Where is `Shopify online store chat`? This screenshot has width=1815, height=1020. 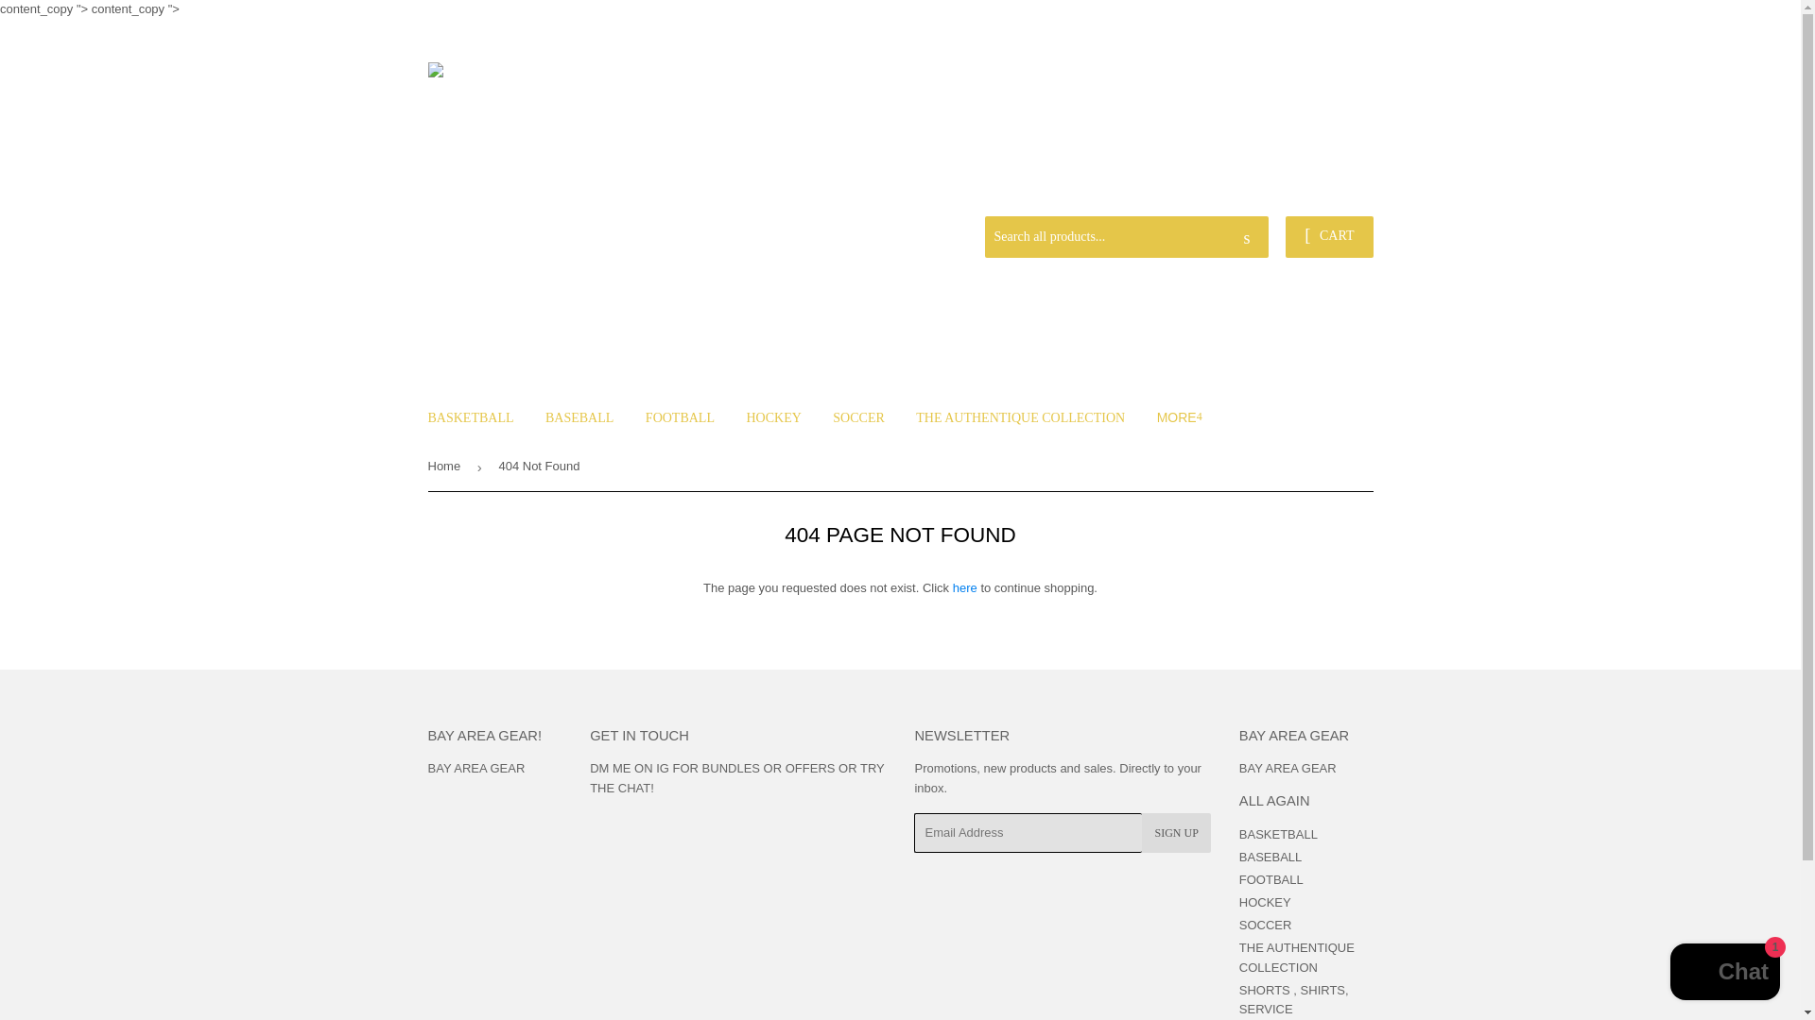
Shopify online store chat is located at coordinates (1724, 974).